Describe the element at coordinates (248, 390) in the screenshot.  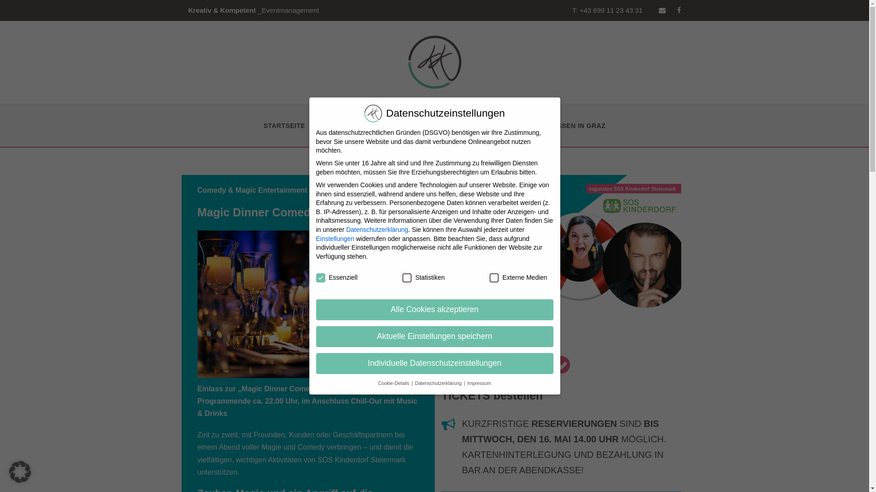
I see `office@eventmanagement.cc` at that location.